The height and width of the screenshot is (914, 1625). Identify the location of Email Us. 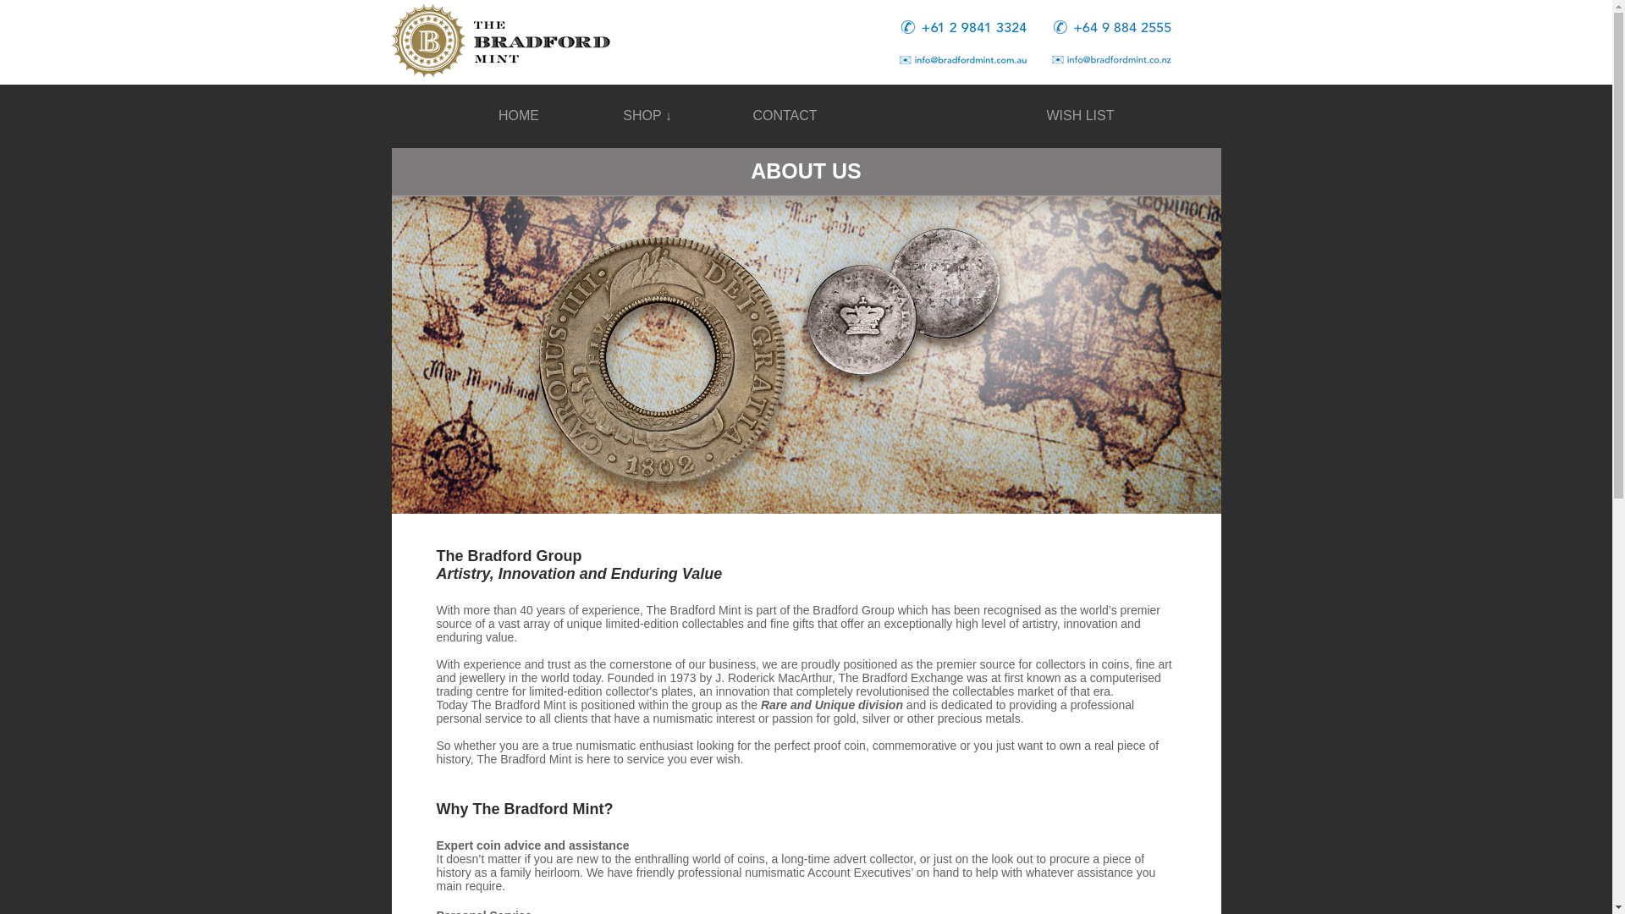
(961, 59).